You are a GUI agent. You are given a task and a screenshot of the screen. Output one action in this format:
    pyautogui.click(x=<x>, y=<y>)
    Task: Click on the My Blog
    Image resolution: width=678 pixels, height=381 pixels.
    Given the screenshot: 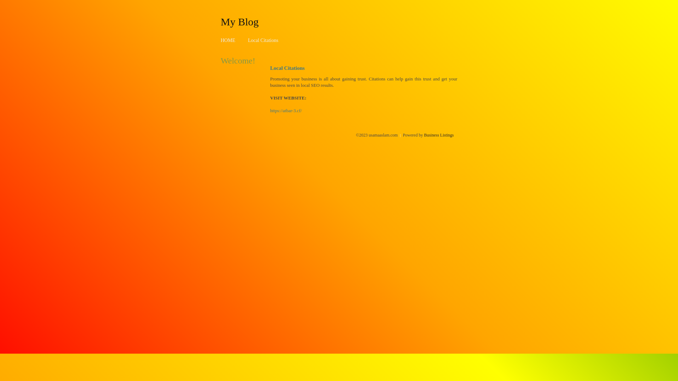 What is the action you would take?
    pyautogui.click(x=240, y=22)
    